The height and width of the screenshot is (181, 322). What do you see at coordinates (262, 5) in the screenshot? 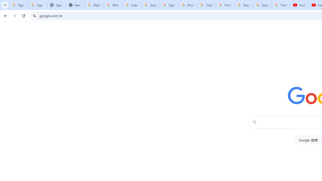
I see `Google Account` at bounding box center [262, 5].